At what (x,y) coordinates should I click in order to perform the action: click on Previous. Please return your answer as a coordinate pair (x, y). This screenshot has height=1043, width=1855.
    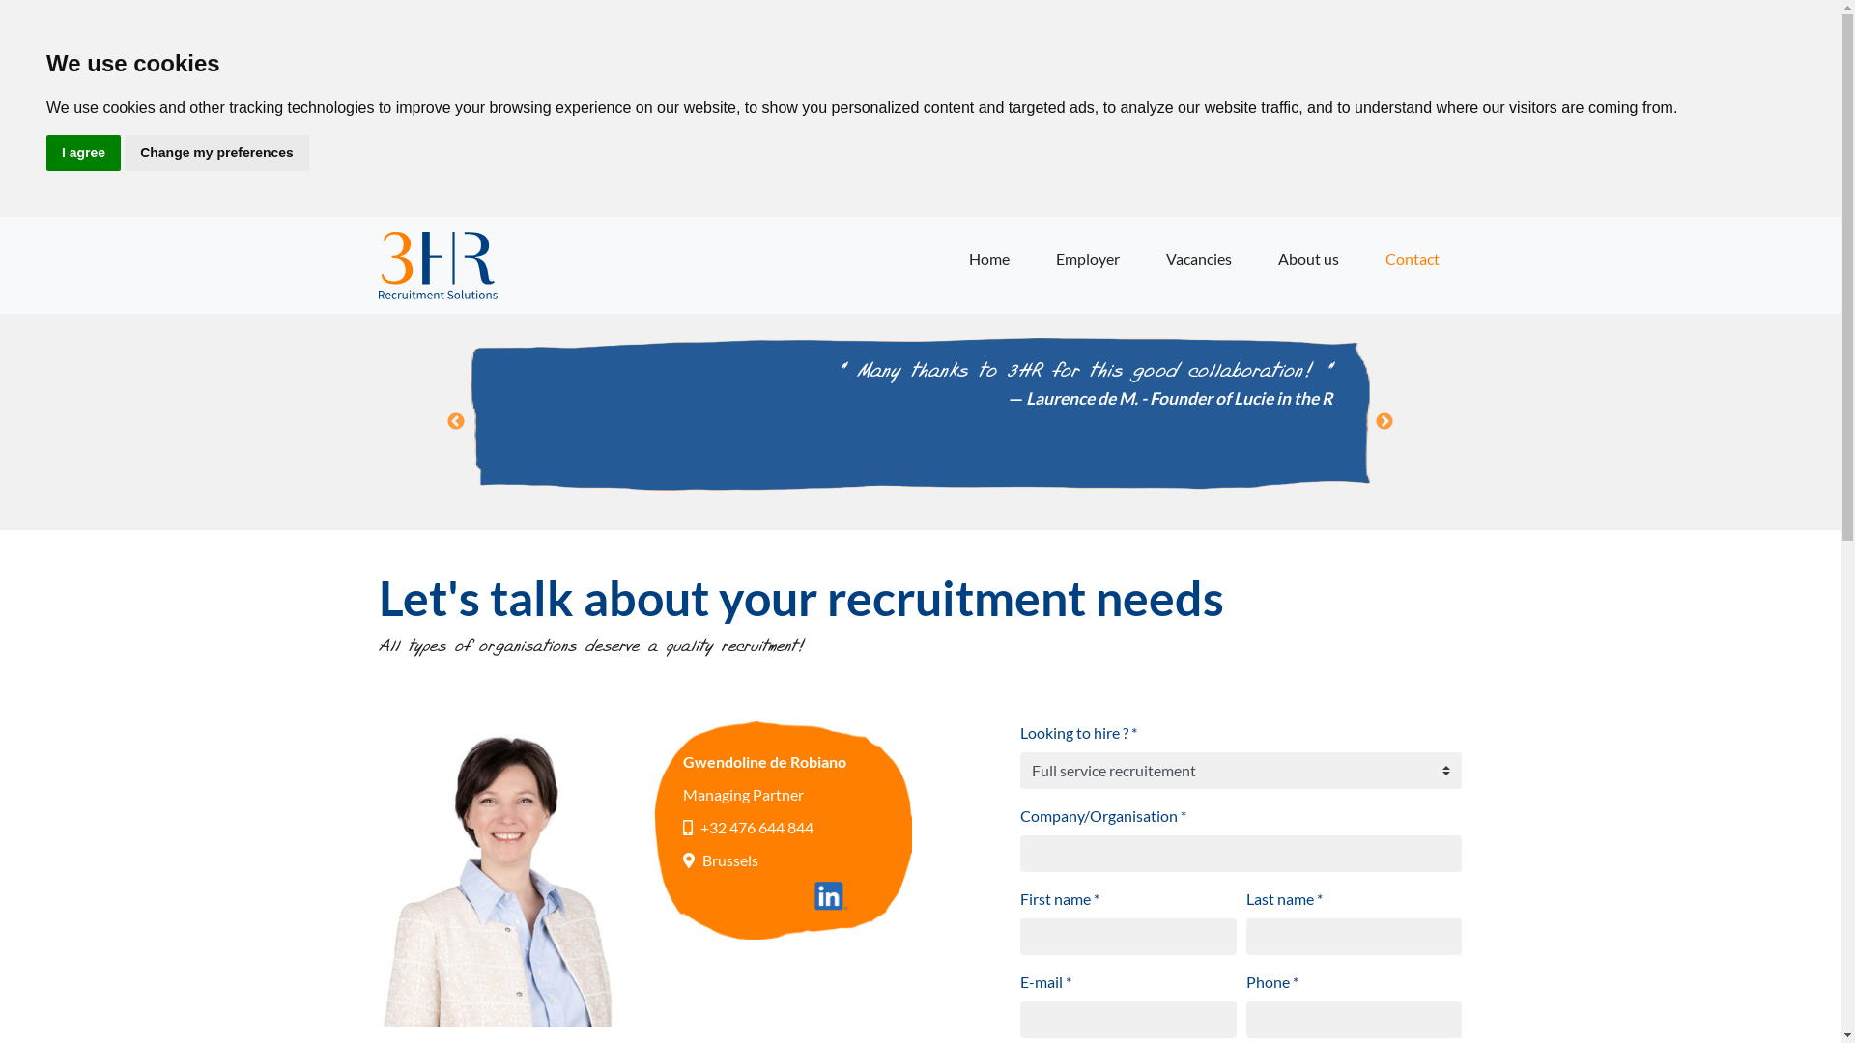
    Looking at the image, I should click on (456, 421).